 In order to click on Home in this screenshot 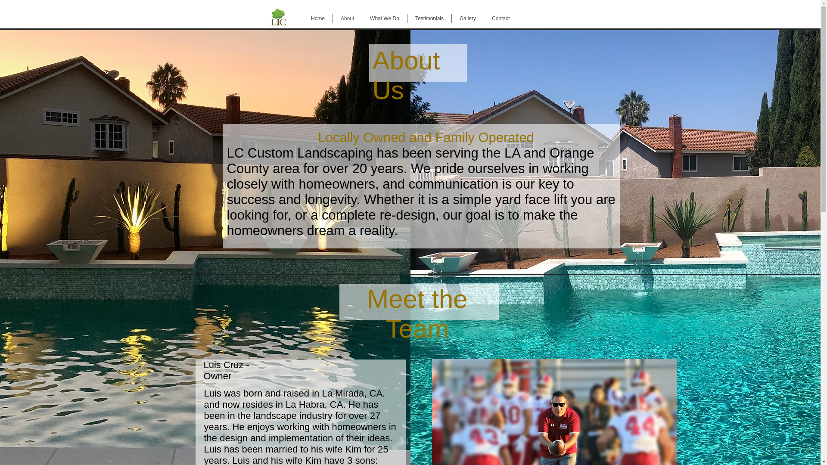, I will do `click(318, 19)`.